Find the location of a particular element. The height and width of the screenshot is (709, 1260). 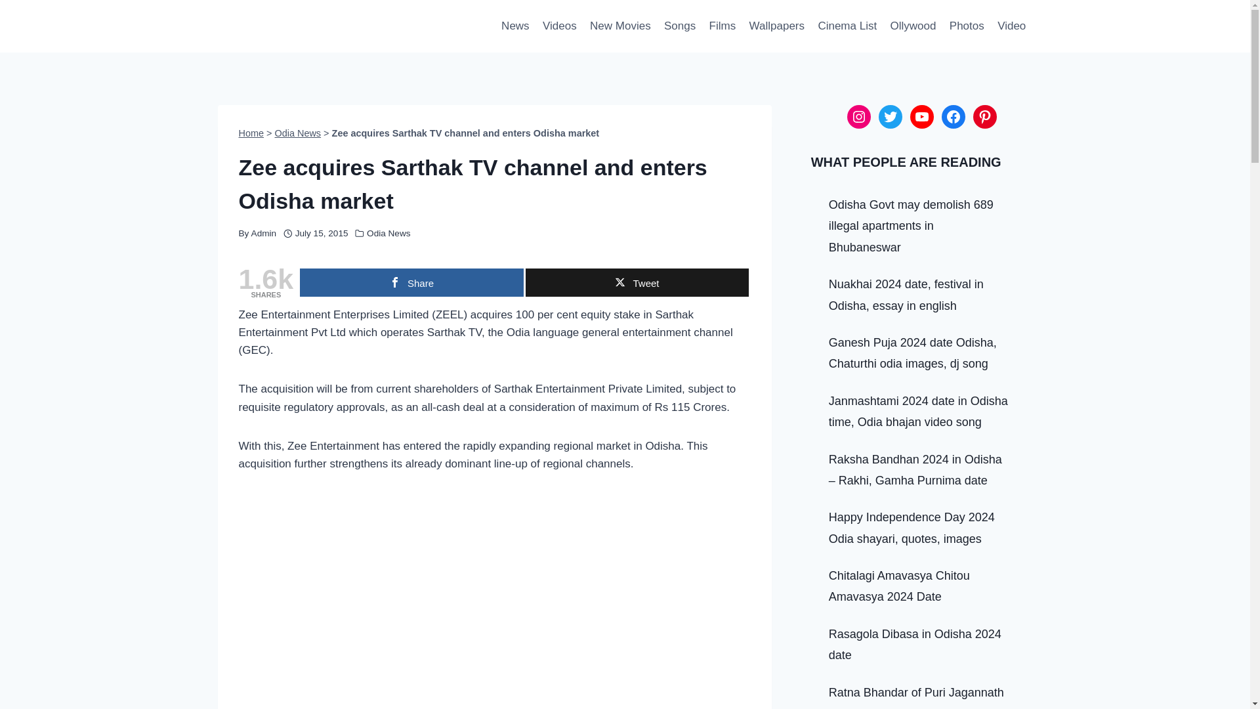

Cinema List is located at coordinates (847, 26).